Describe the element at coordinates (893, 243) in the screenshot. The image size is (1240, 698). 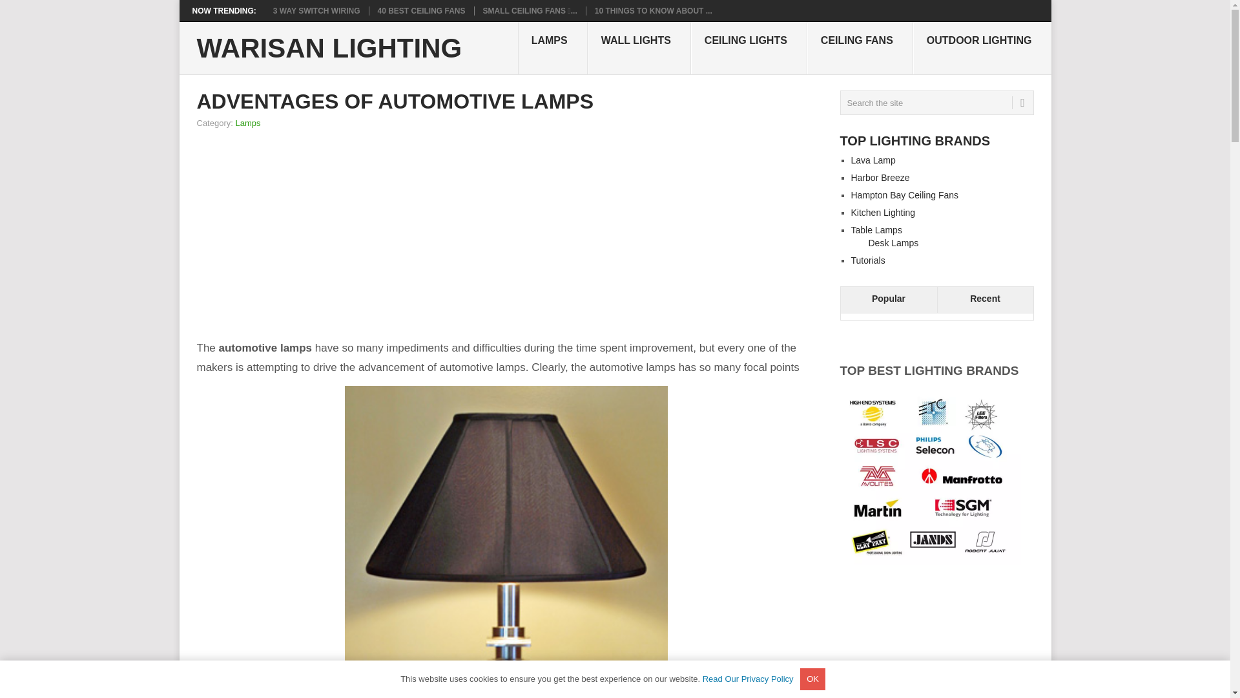
I see `Desk Lamps` at that location.